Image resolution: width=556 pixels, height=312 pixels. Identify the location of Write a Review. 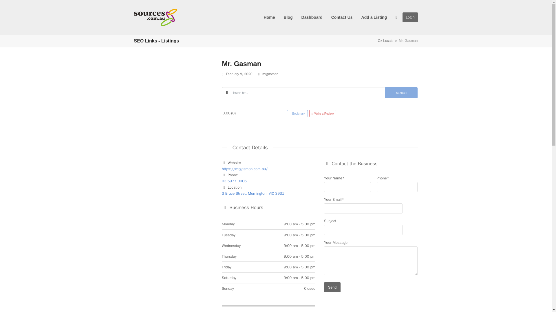
(323, 114).